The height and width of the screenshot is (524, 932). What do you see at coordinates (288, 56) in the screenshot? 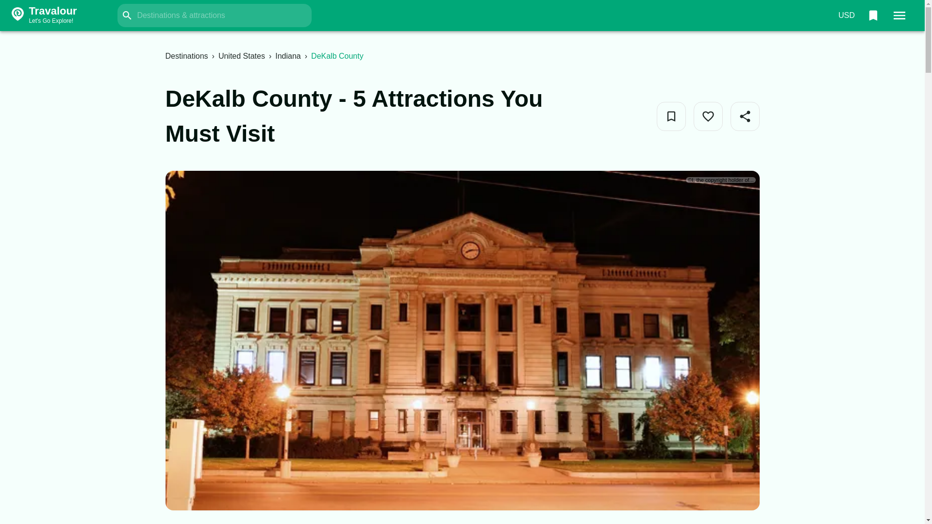
I see `Indiana` at bounding box center [288, 56].